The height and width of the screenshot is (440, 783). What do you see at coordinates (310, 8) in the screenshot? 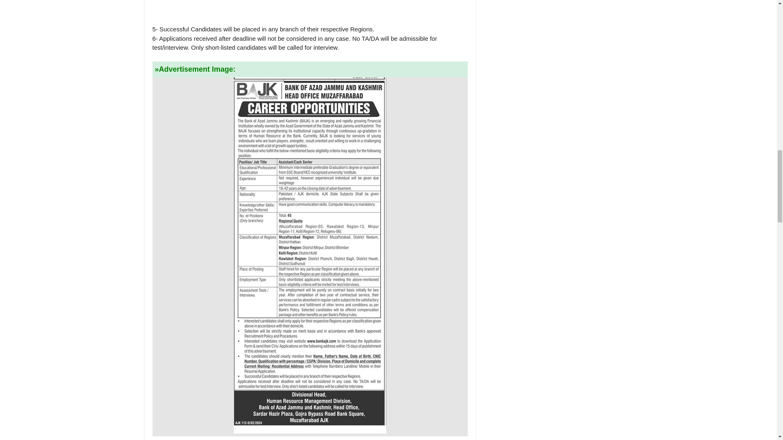
I see `Advertisement` at bounding box center [310, 8].